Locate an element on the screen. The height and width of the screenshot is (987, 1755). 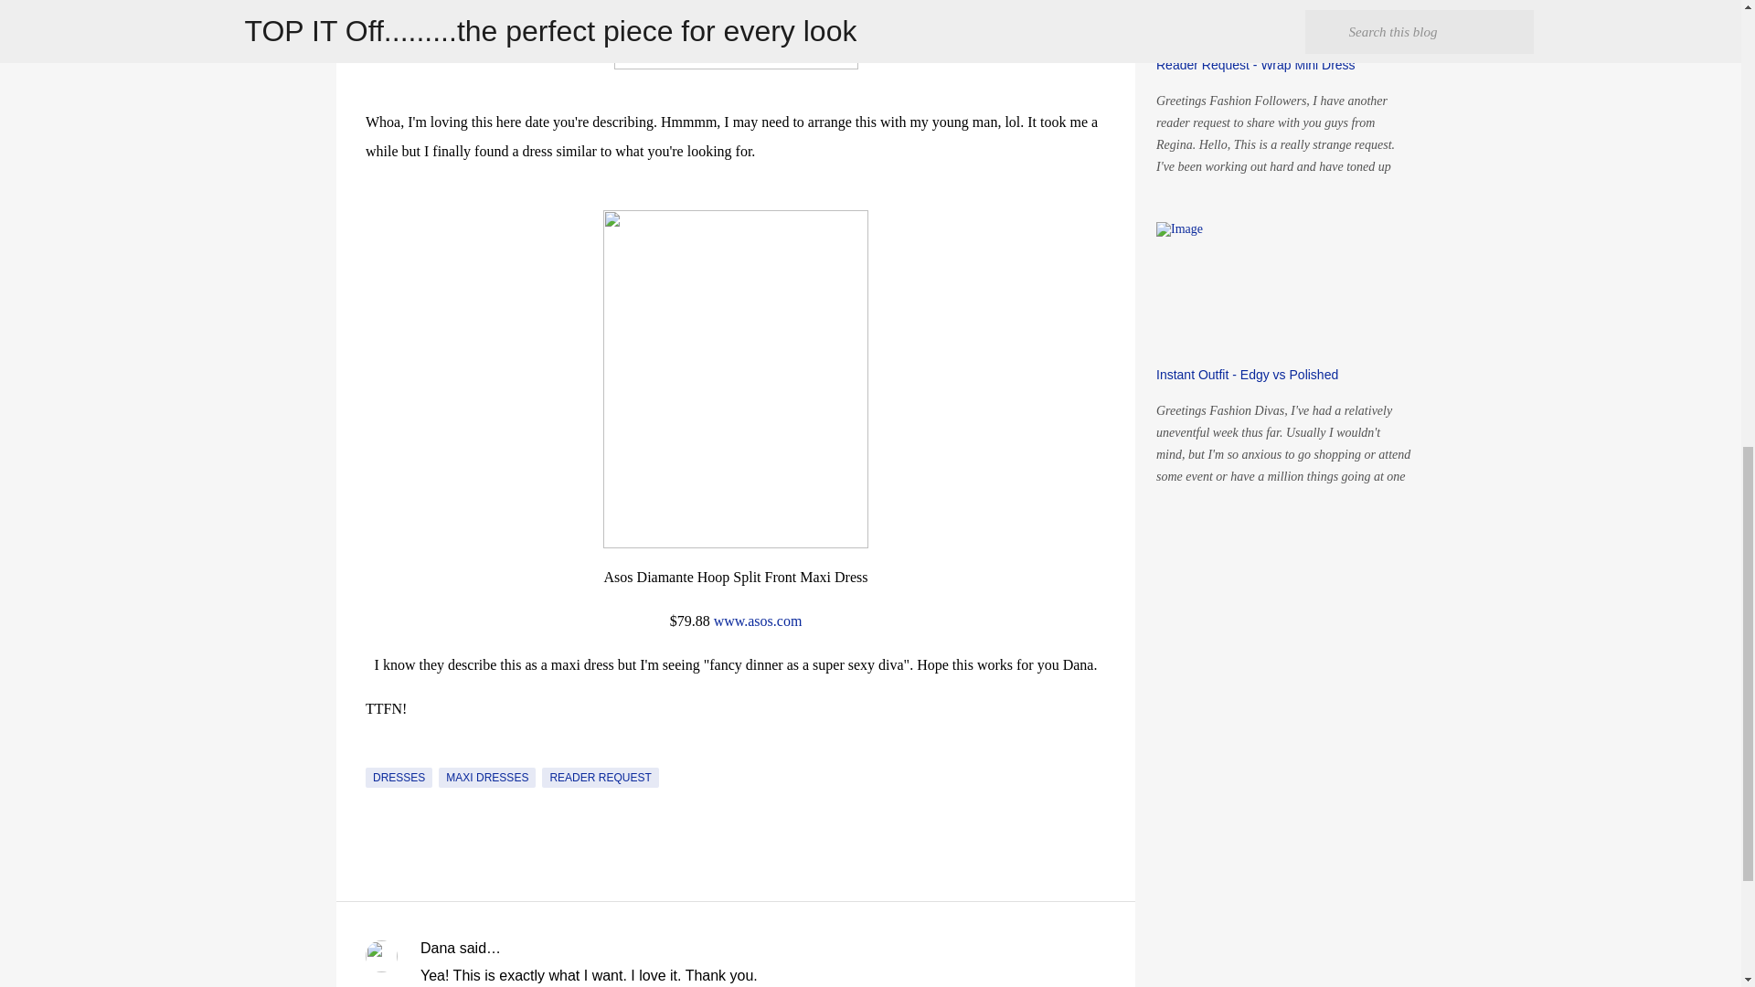
Reader Request - Wrap Mini Dress is located at coordinates (1256, 64).